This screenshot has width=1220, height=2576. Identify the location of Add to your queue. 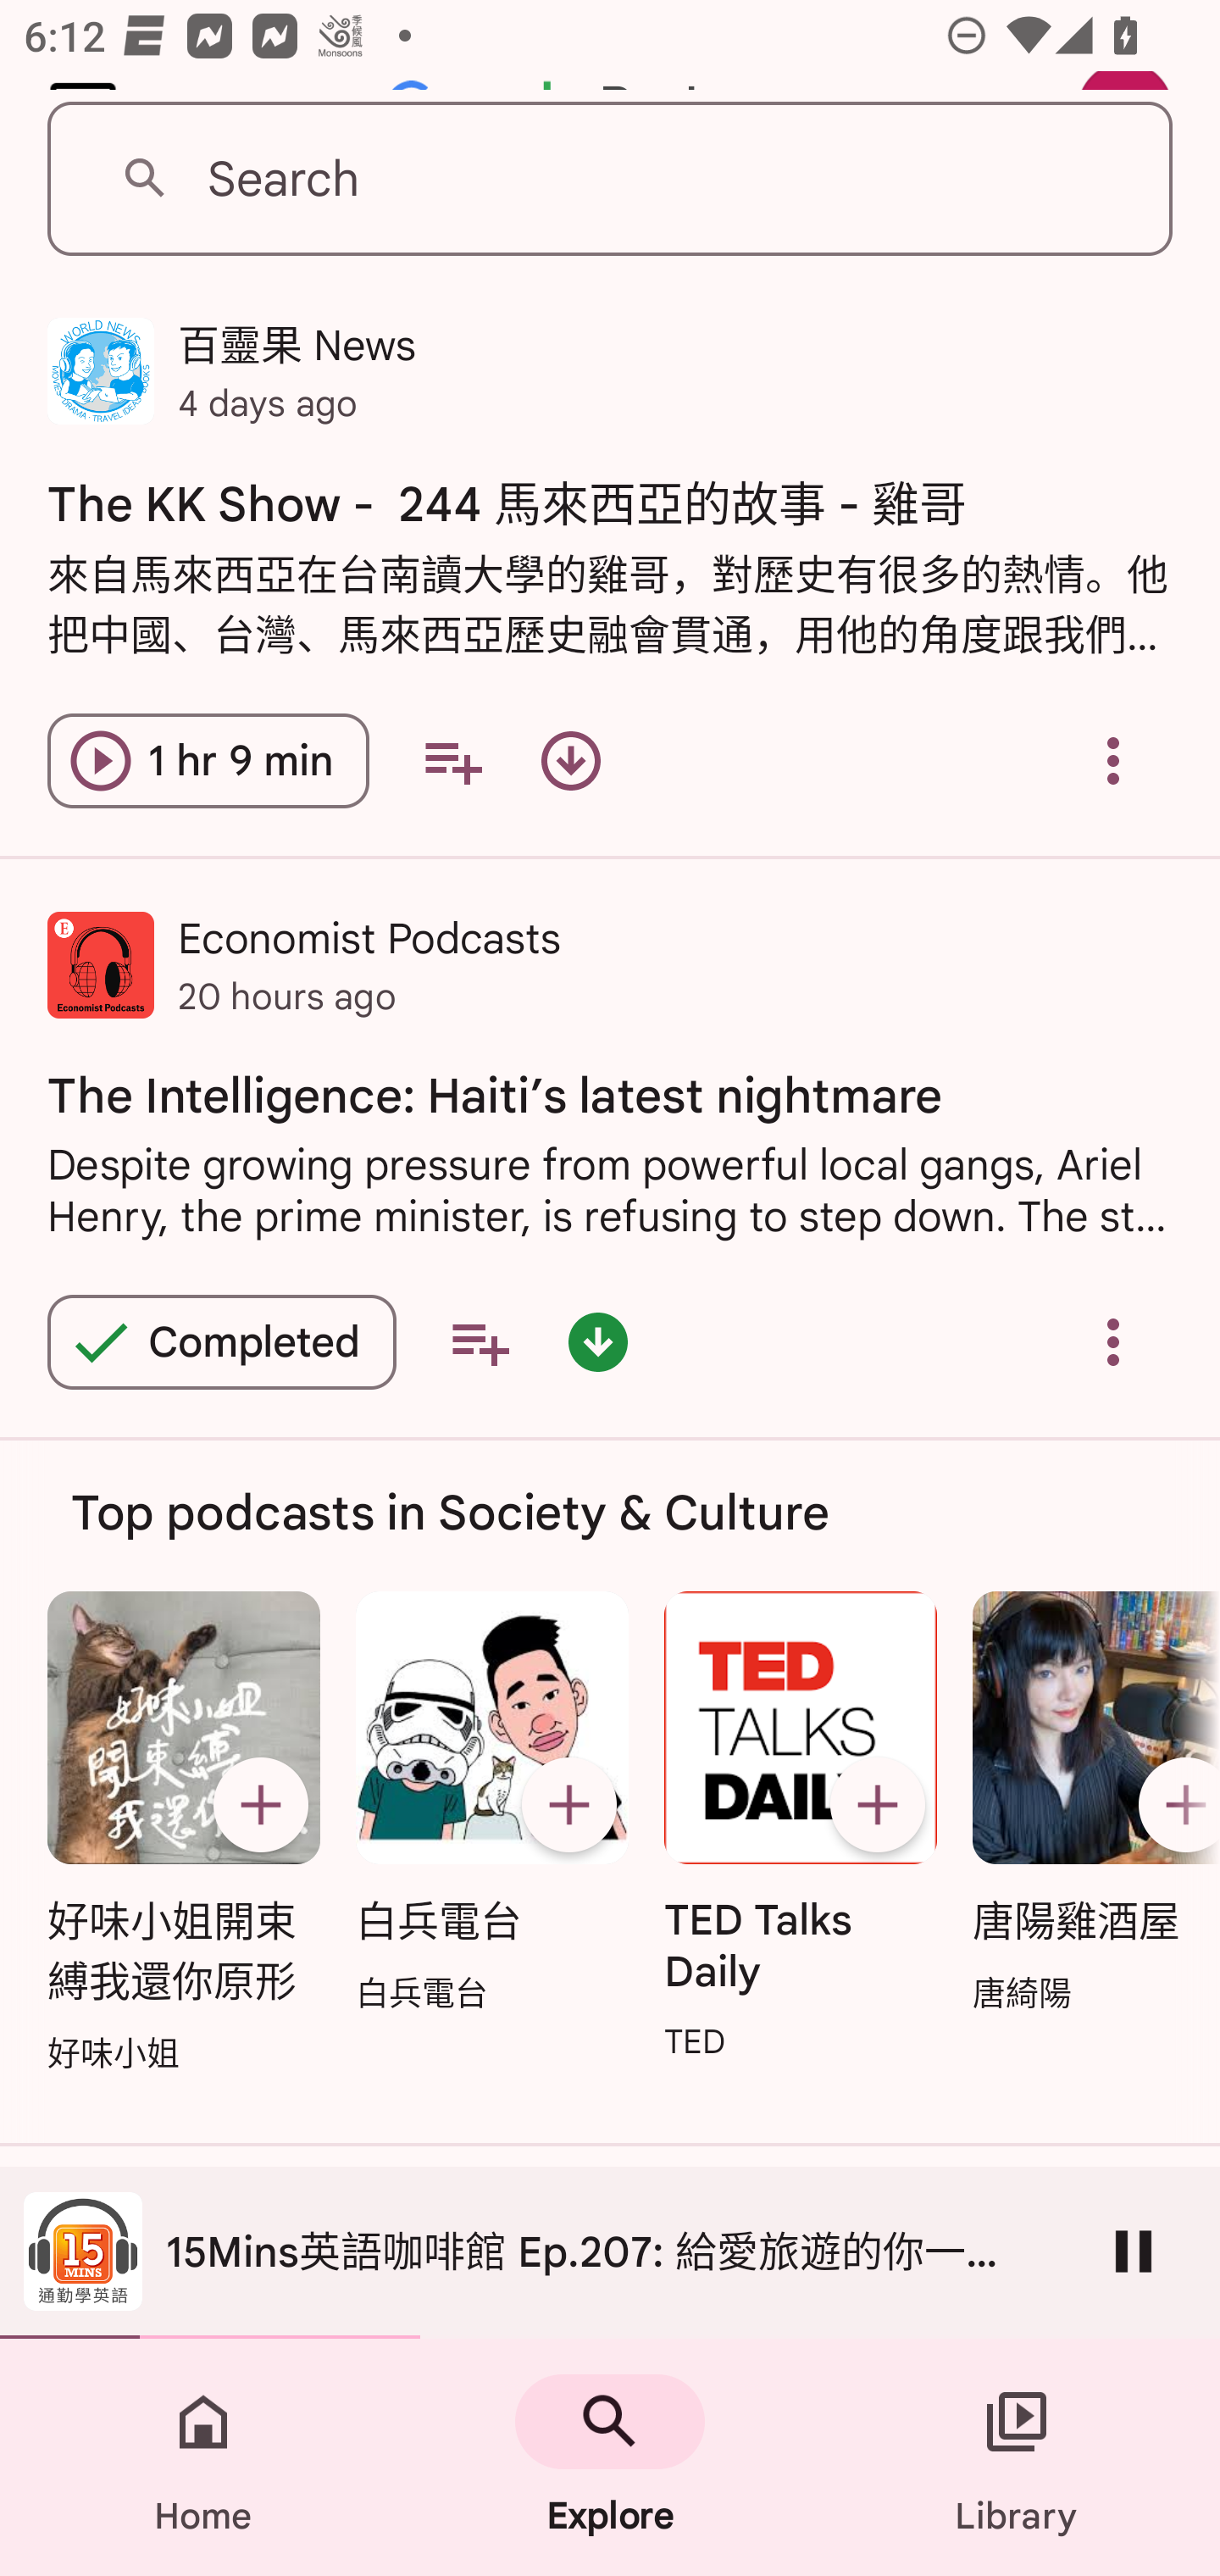
(452, 761).